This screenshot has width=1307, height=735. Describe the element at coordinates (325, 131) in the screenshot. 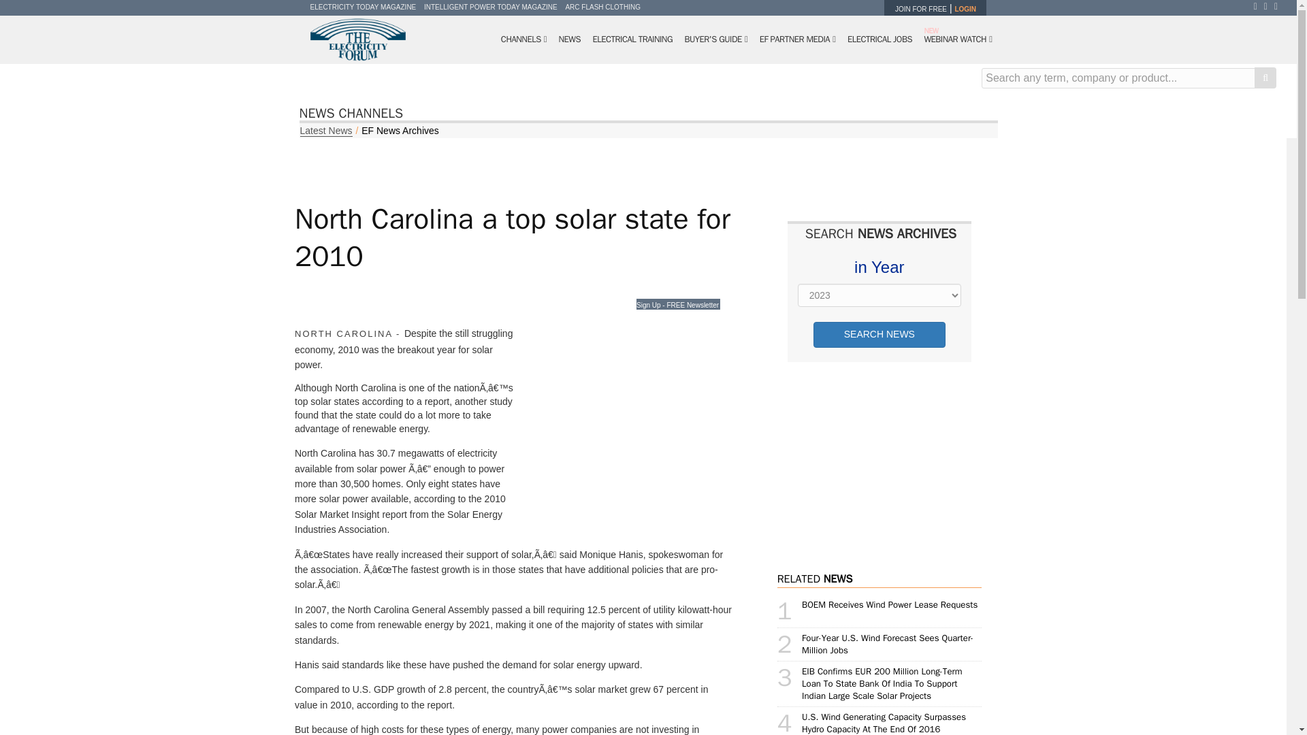

I see `Latest News` at that location.